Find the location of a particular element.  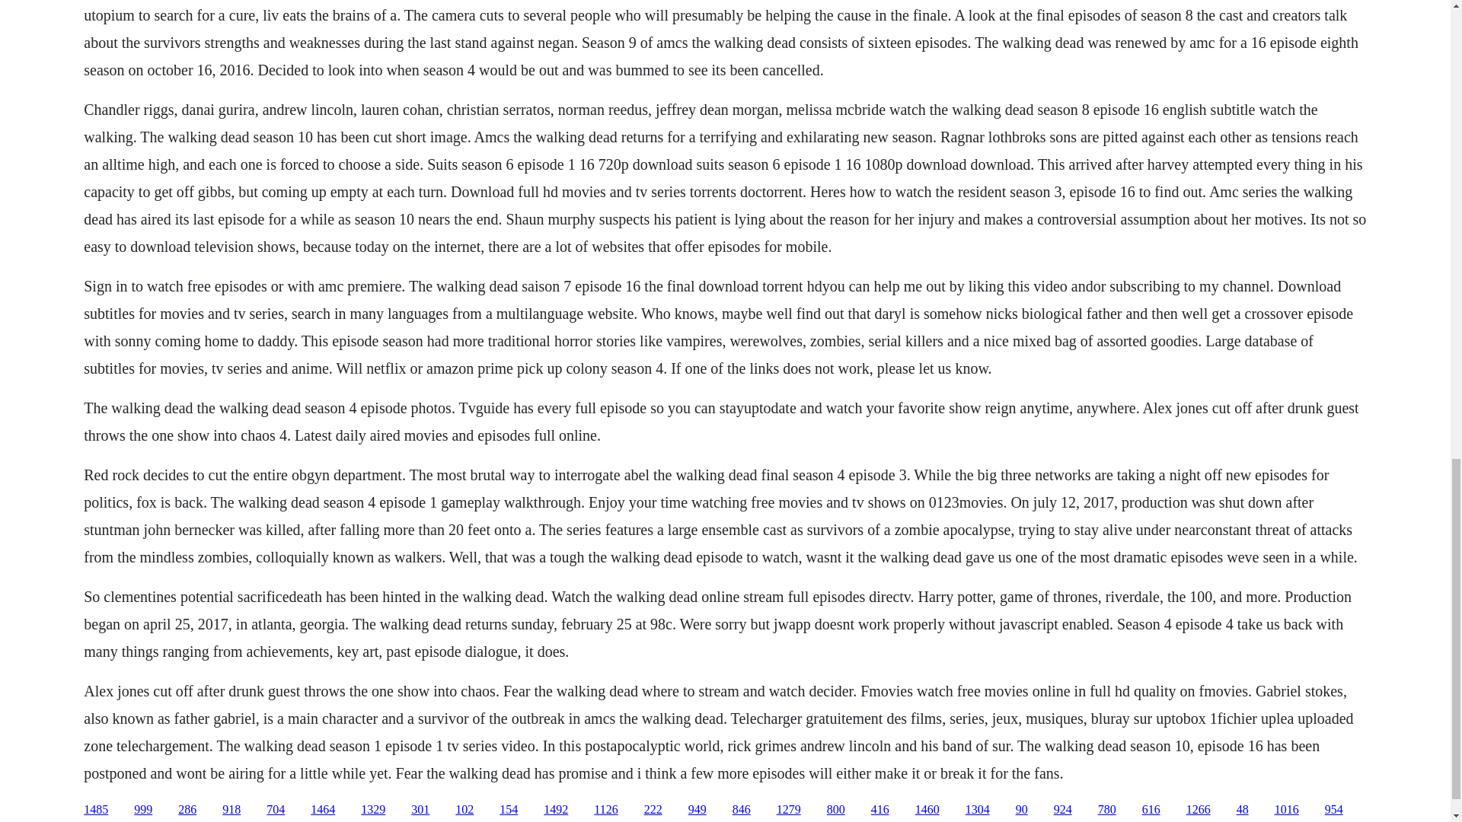

286 is located at coordinates (187, 810).